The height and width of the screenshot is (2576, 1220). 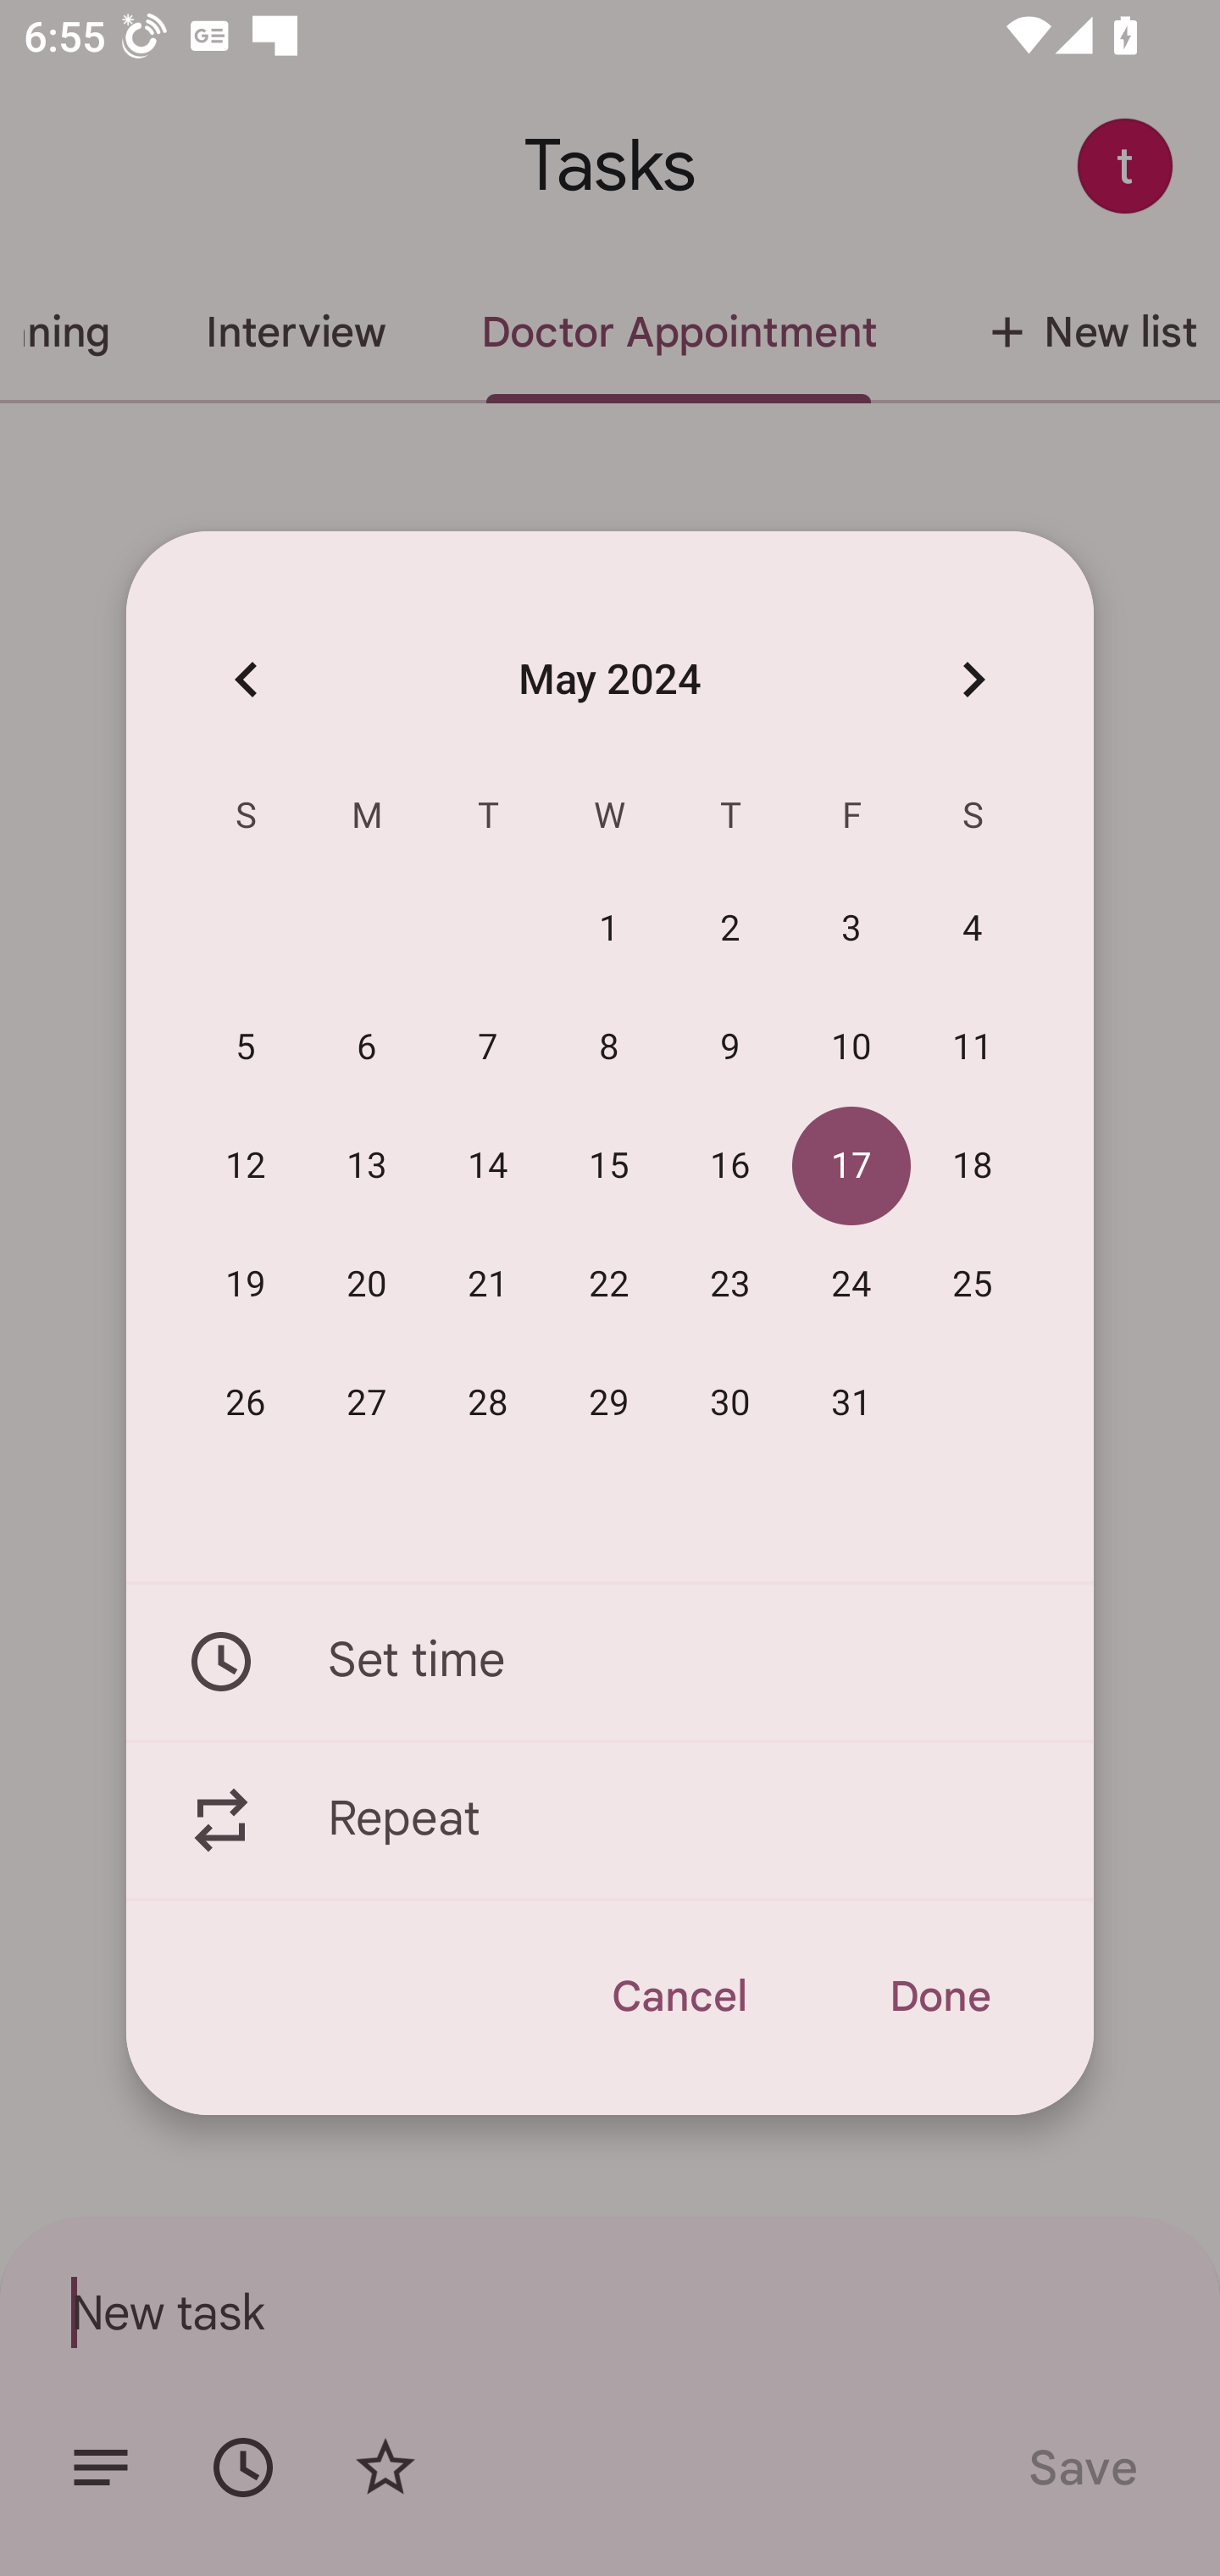 I want to click on Repeat, so click(x=610, y=1821).